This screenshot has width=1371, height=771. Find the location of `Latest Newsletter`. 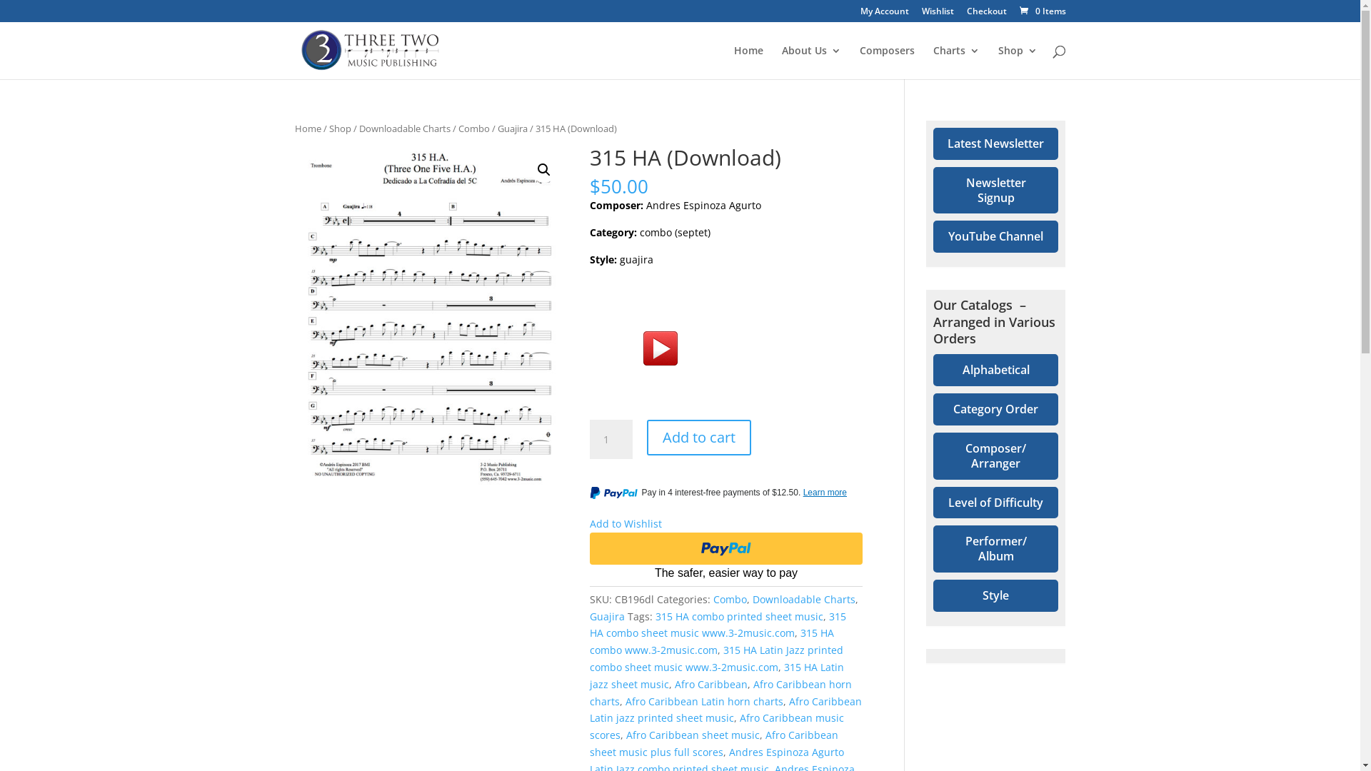

Latest Newsletter is located at coordinates (995, 144).